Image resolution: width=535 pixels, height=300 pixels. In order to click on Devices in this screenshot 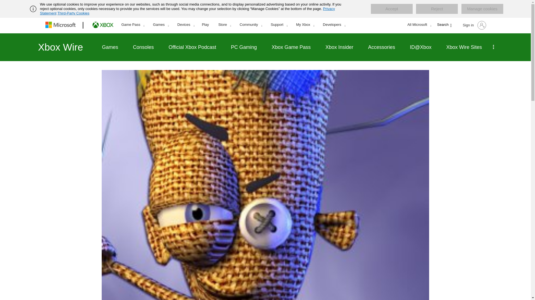, I will do `click(186, 25)`.